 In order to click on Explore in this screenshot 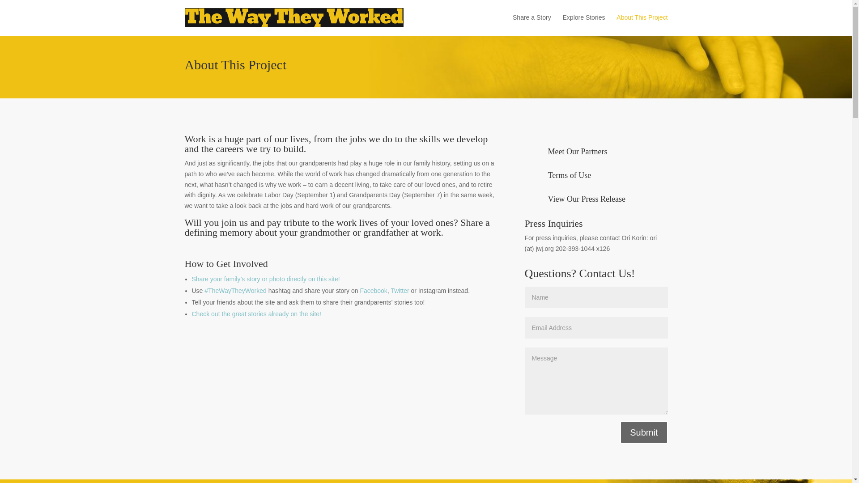, I will do `click(235, 290)`.